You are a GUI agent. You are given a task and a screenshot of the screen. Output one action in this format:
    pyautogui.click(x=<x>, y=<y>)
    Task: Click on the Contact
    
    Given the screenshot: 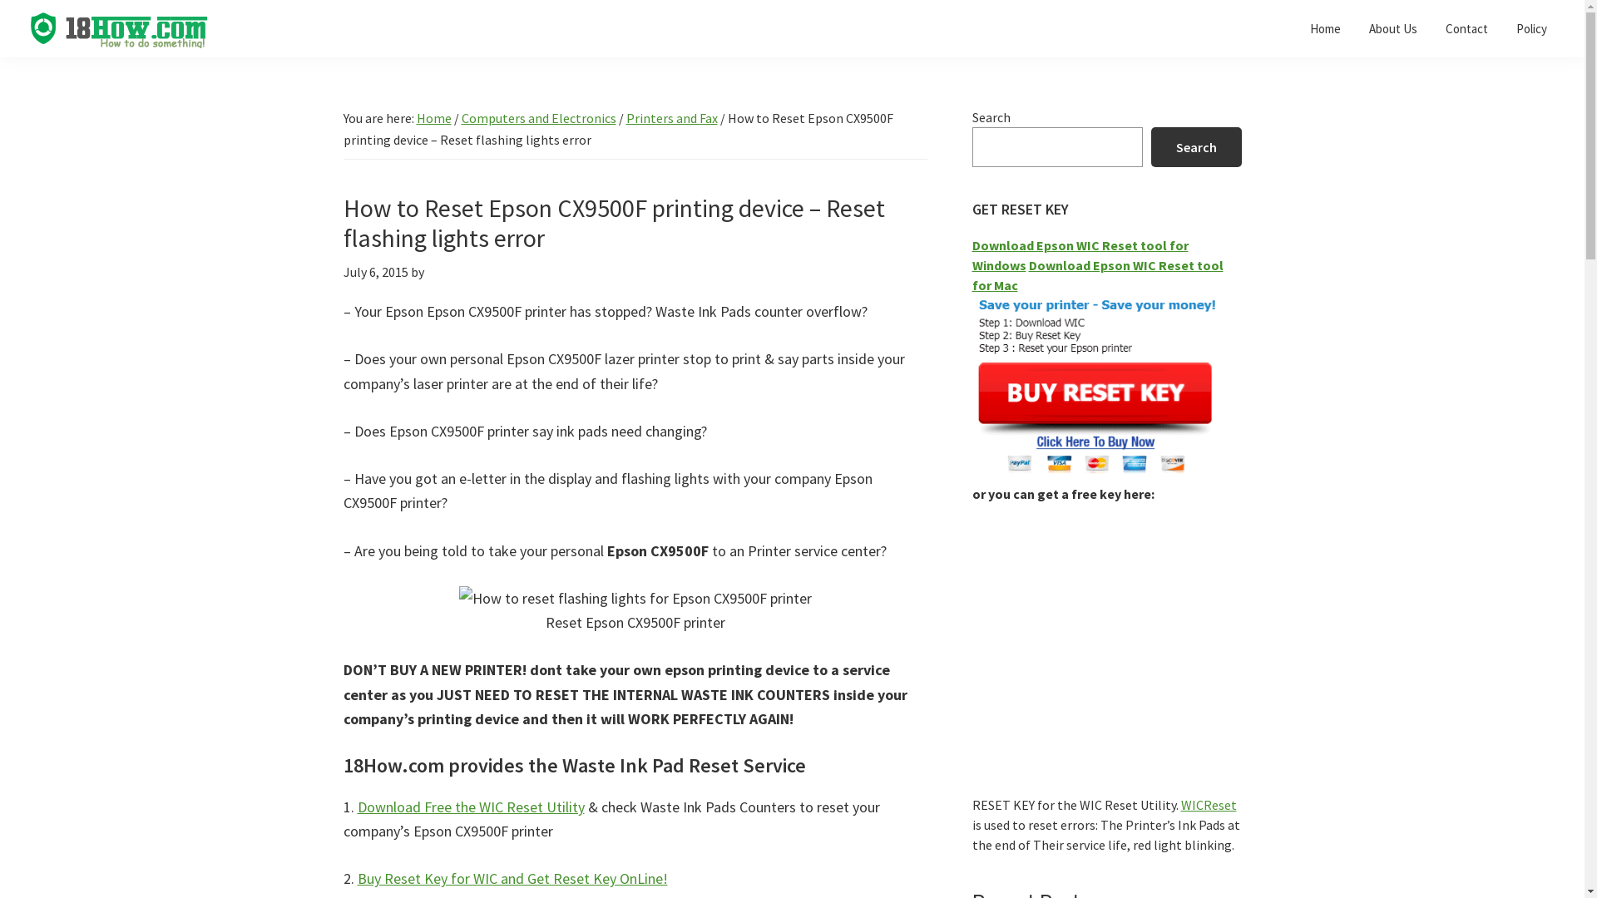 What is the action you would take?
    pyautogui.click(x=1467, y=28)
    